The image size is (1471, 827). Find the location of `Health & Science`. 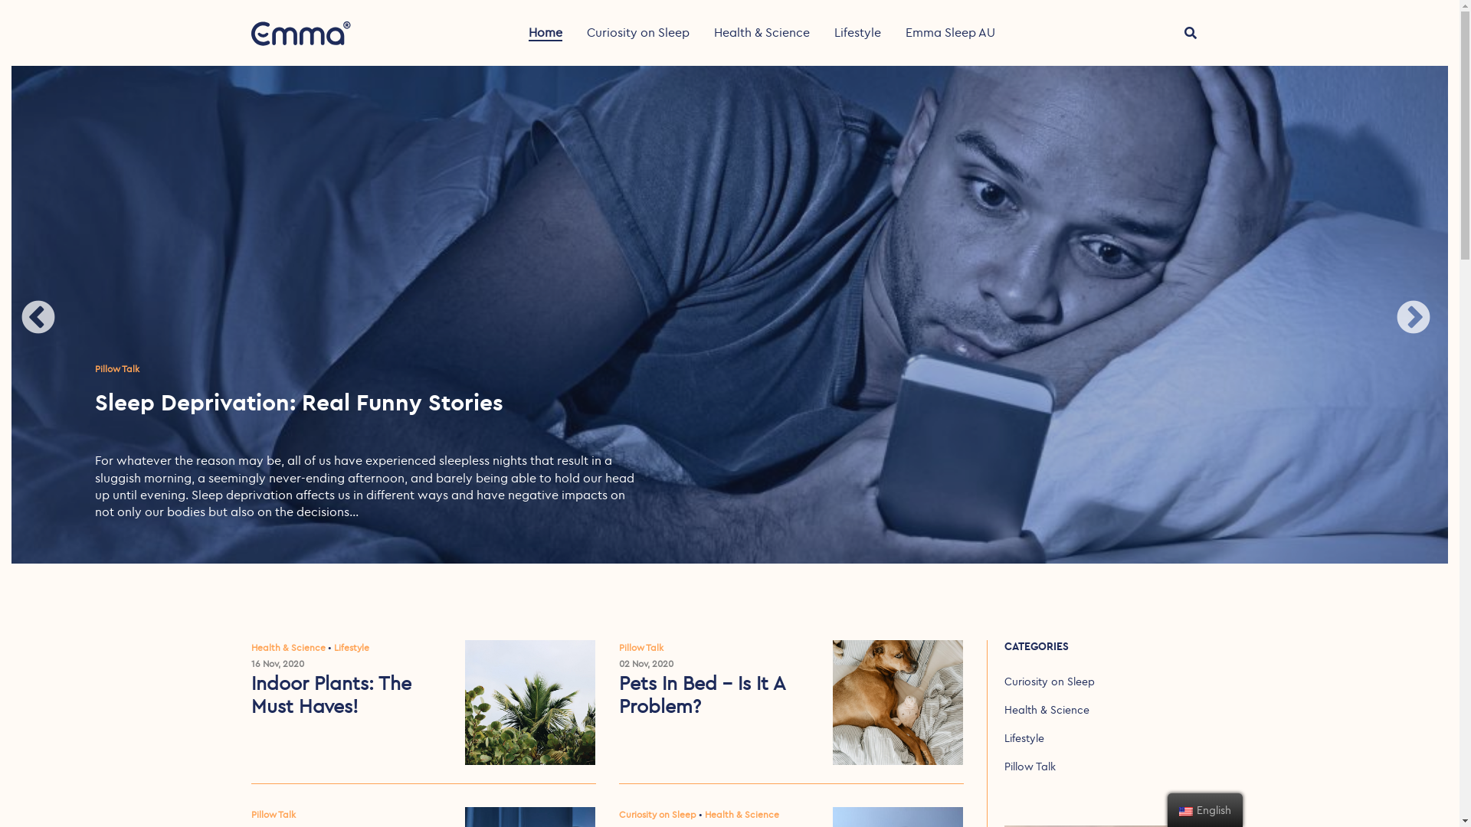

Health & Science is located at coordinates (742, 815).